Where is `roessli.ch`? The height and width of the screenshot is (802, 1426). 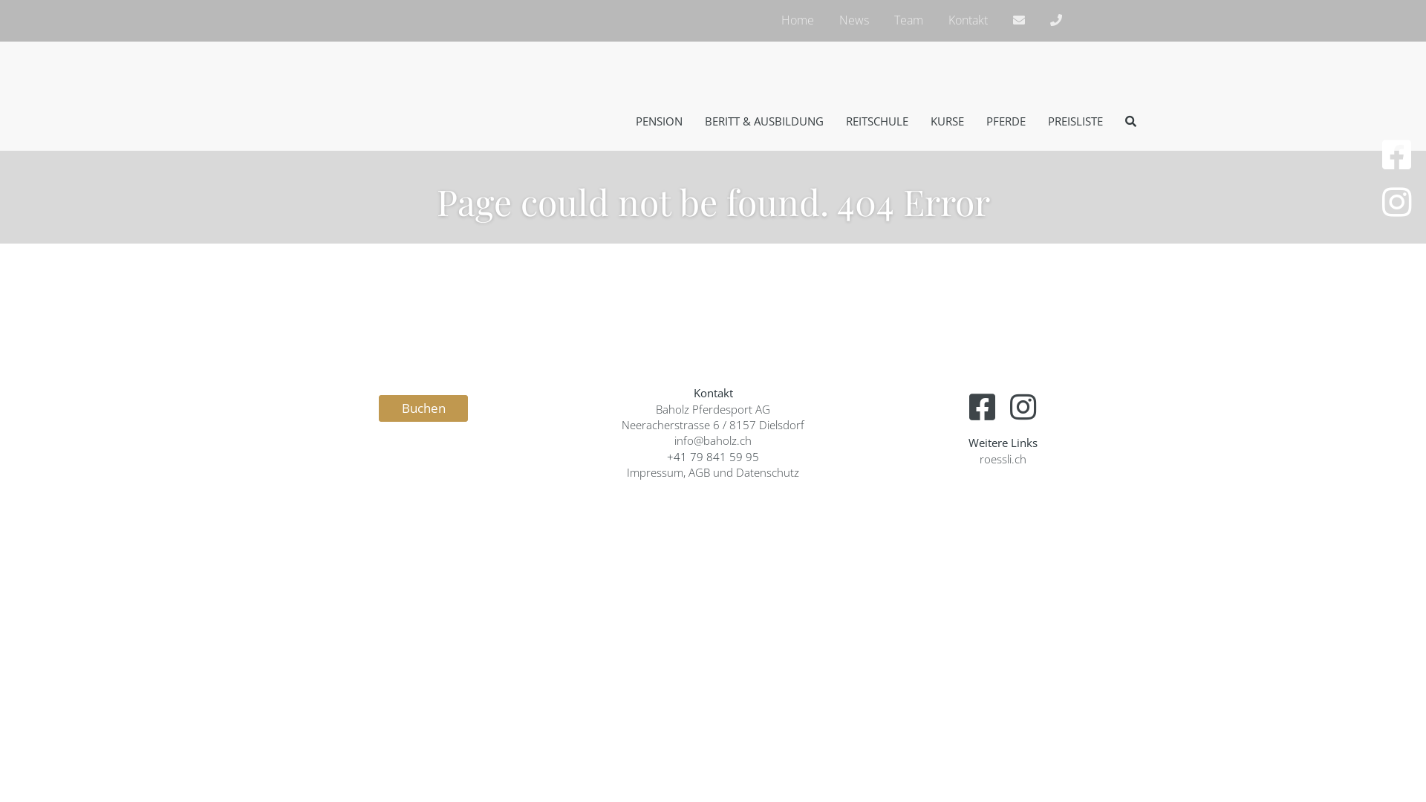
roessli.ch is located at coordinates (1003, 459).